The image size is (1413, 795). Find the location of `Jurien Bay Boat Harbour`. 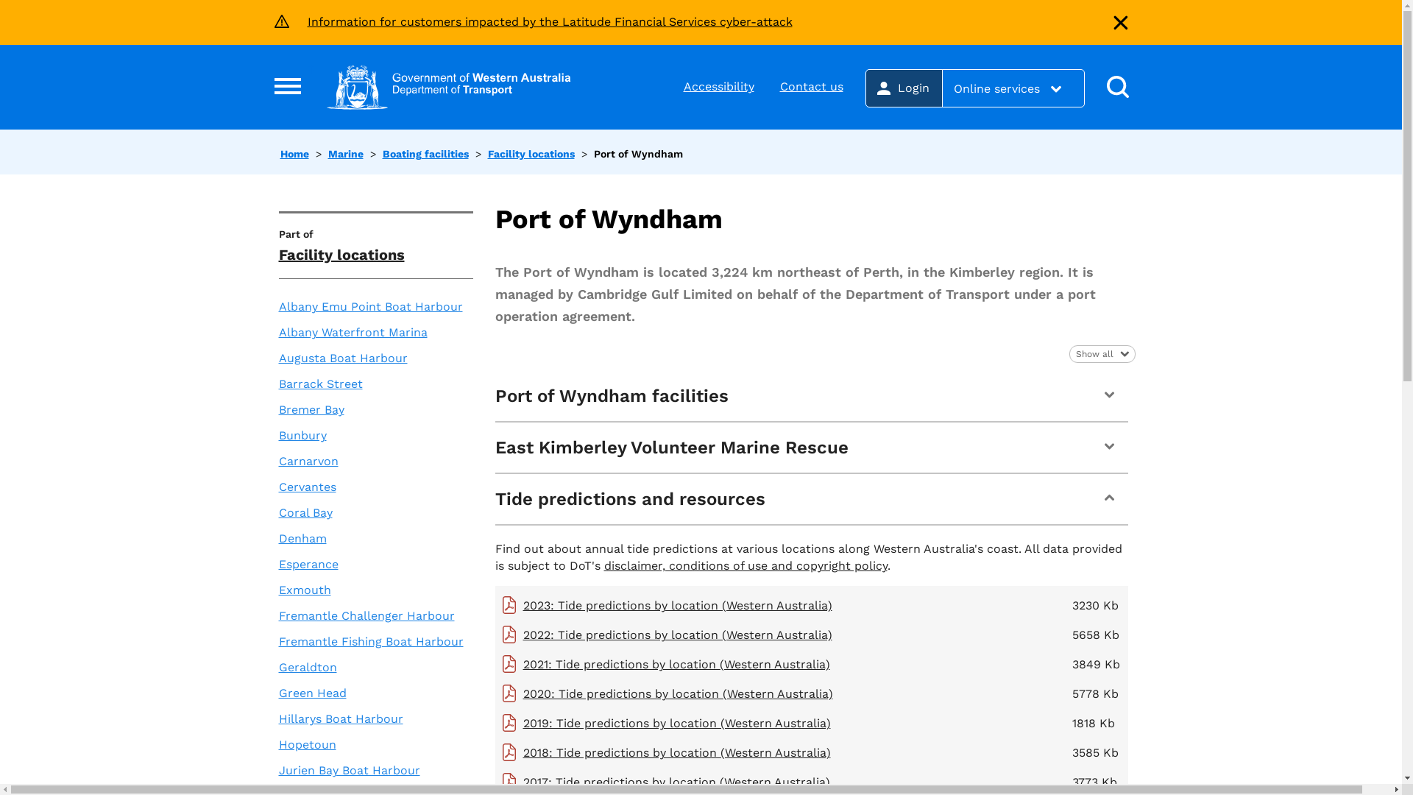

Jurien Bay Boat Harbour is located at coordinates (349, 770).